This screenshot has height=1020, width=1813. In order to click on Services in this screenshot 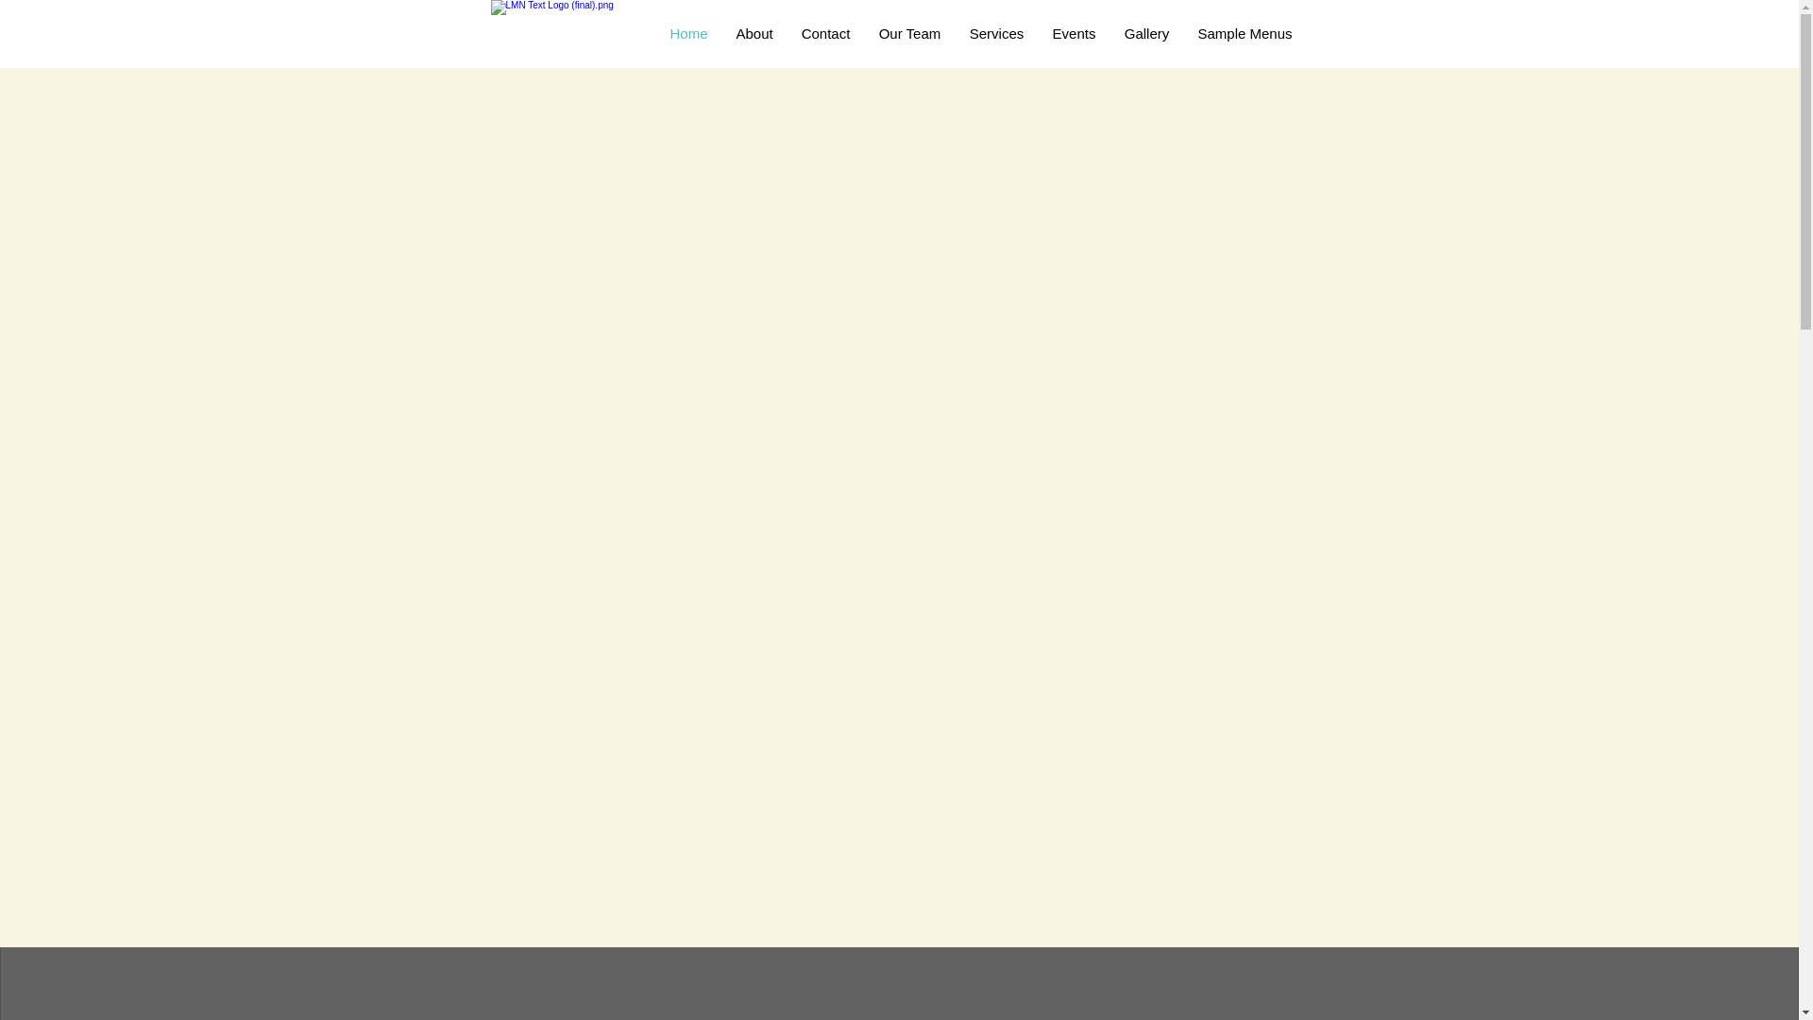, I will do `click(997, 33)`.